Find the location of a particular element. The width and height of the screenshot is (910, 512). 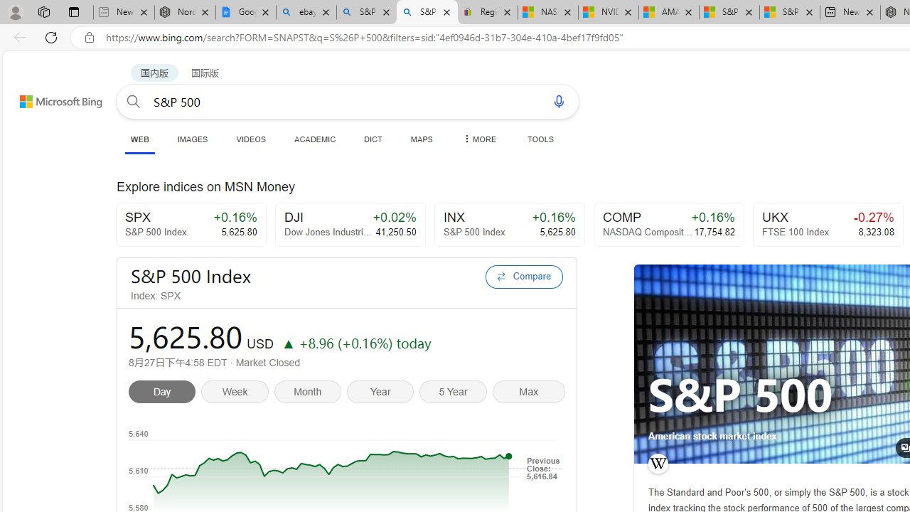

Month is located at coordinates (310, 394).